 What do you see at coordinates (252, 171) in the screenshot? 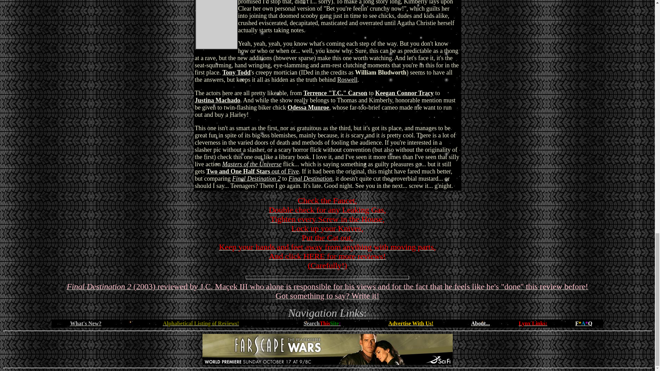
I see `Two and One Half Stars out of Five` at bounding box center [252, 171].